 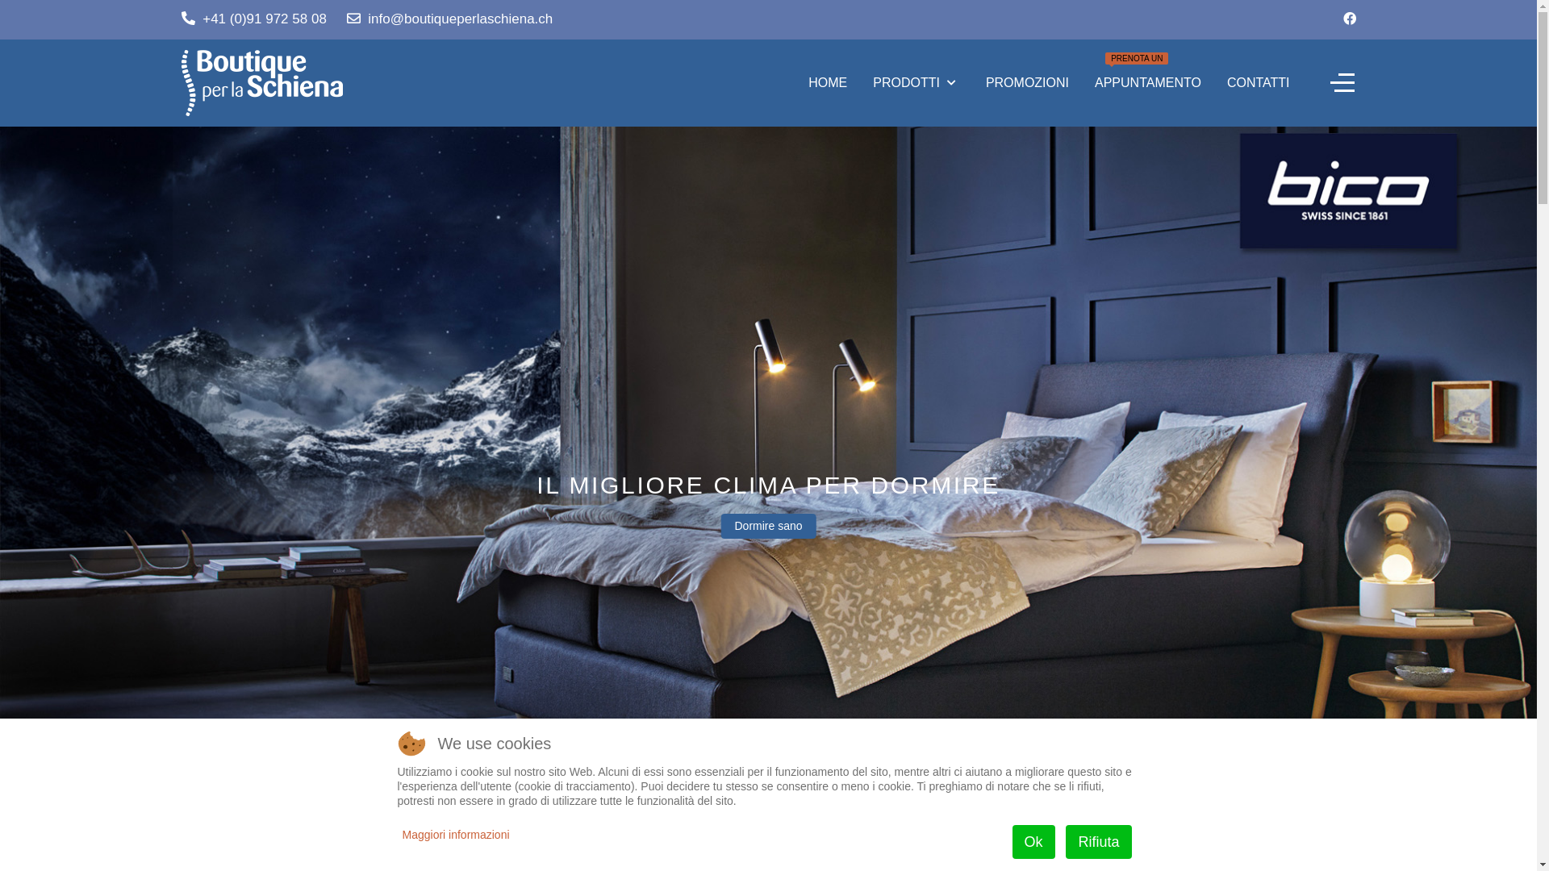 I want to click on Dormire sano, so click(x=768, y=526).